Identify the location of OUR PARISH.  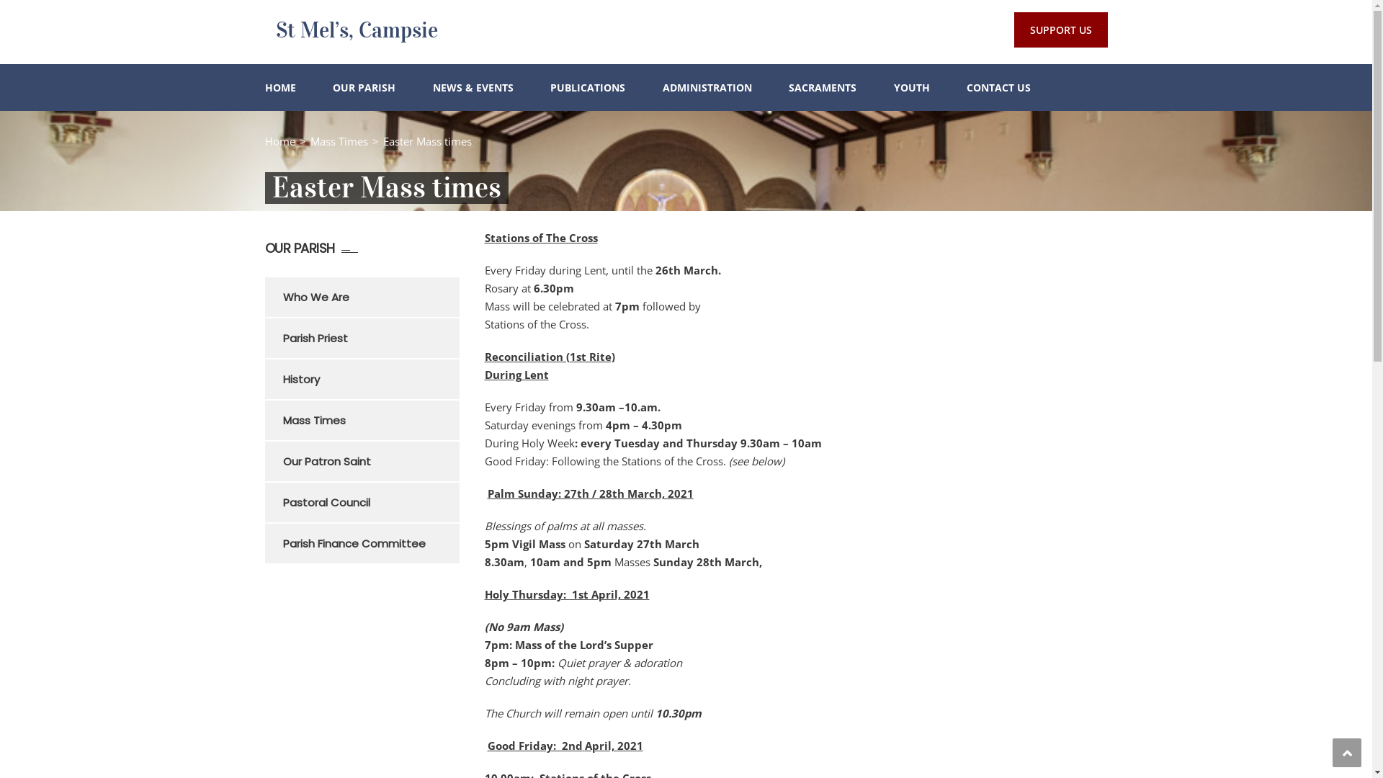
(364, 88).